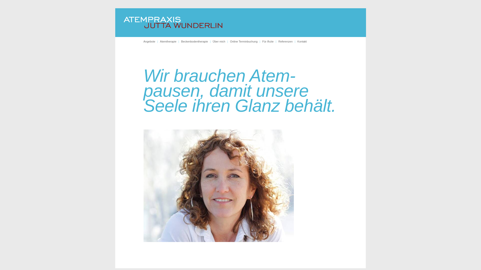 This screenshot has width=481, height=270. What do you see at coordinates (288, 41) in the screenshot?
I see `Referenzen | ` at bounding box center [288, 41].